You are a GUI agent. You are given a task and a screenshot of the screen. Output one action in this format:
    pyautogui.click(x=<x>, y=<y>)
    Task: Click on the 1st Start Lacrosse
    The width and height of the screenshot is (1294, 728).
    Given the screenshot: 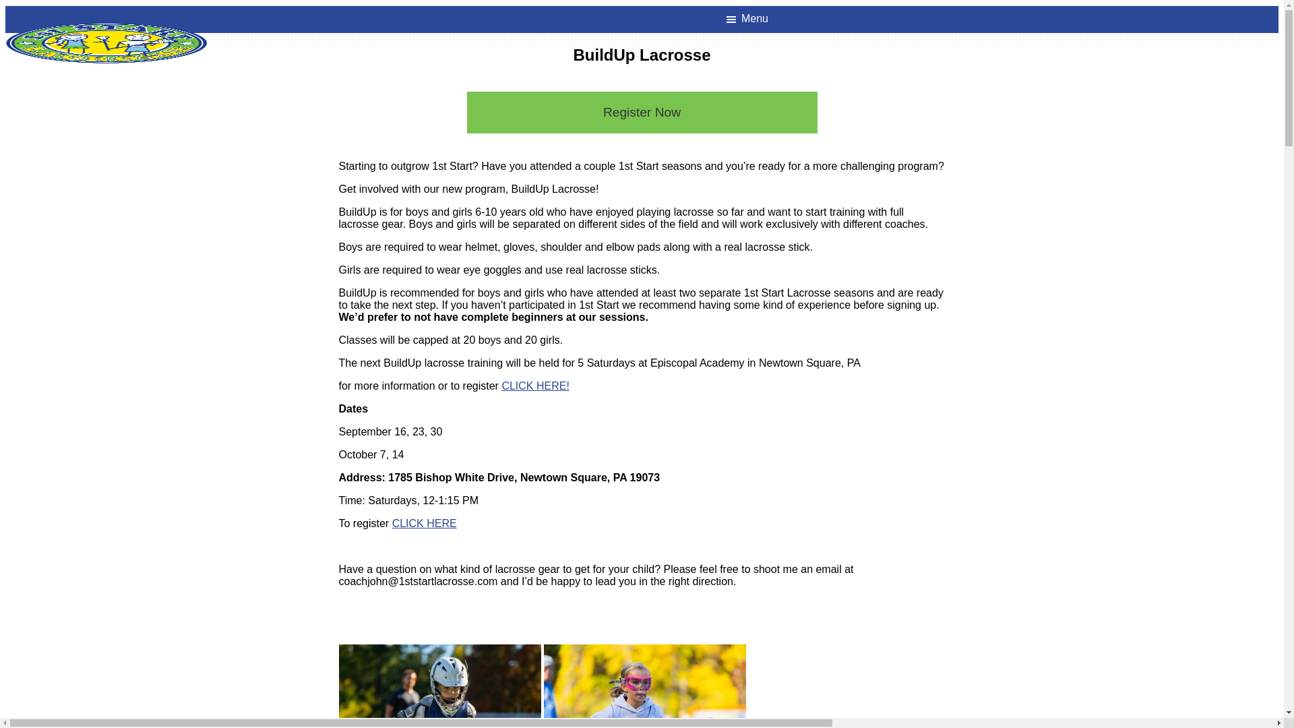 What is the action you would take?
    pyautogui.click(x=106, y=28)
    